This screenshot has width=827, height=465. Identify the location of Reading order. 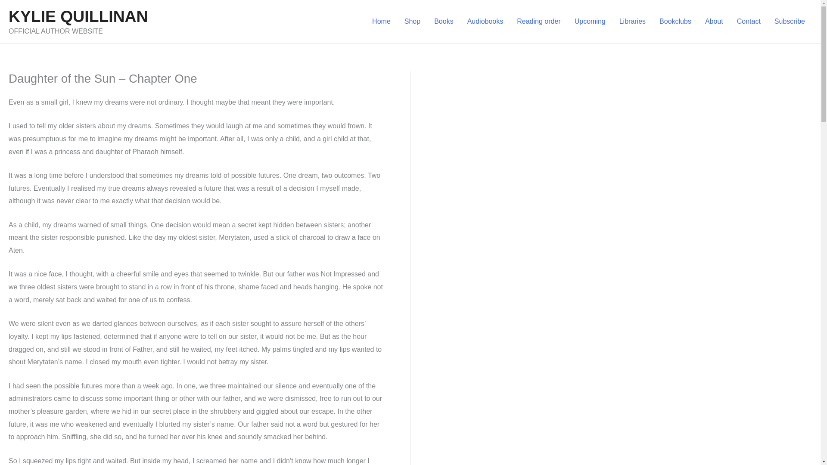
(538, 21).